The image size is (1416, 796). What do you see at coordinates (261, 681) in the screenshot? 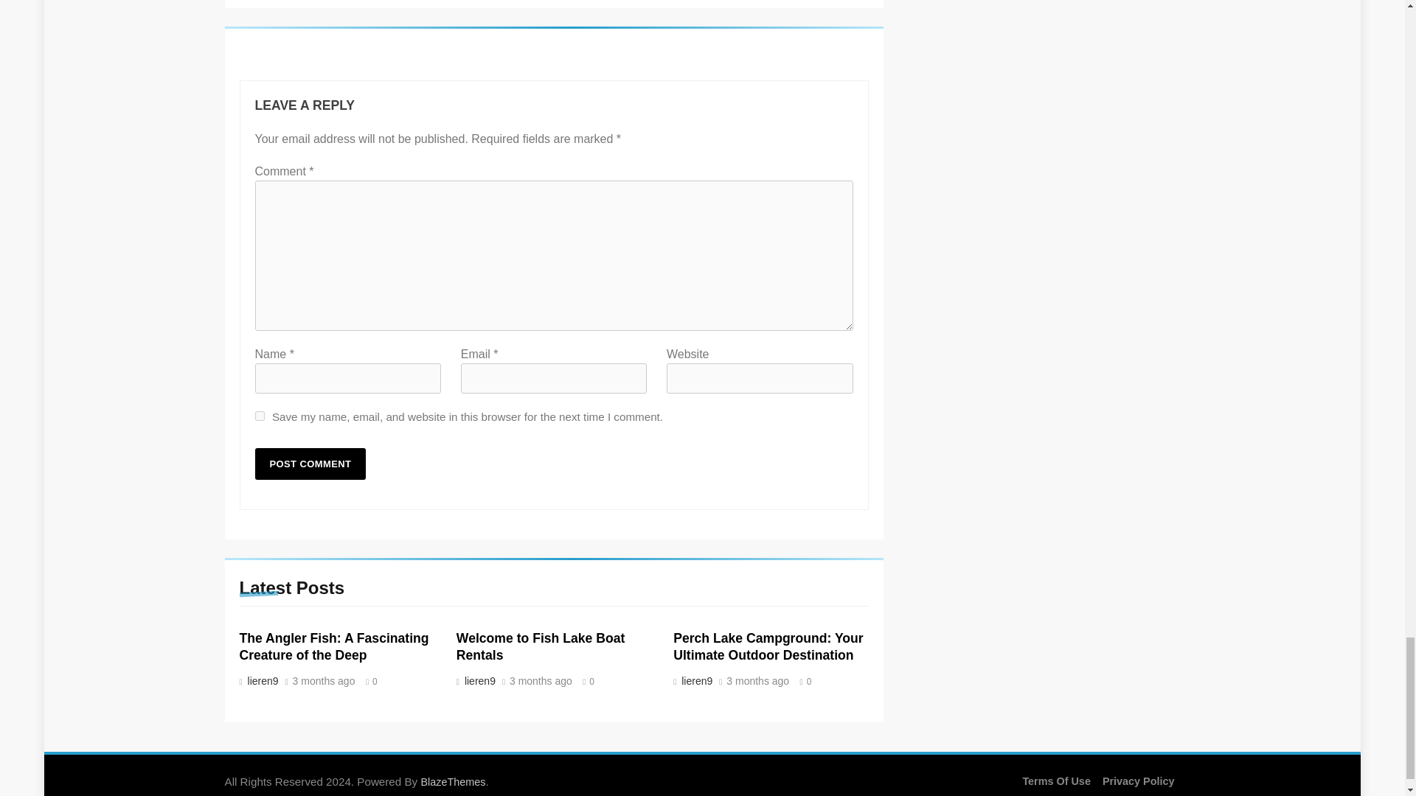
I see `lieren9` at bounding box center [261, 681].